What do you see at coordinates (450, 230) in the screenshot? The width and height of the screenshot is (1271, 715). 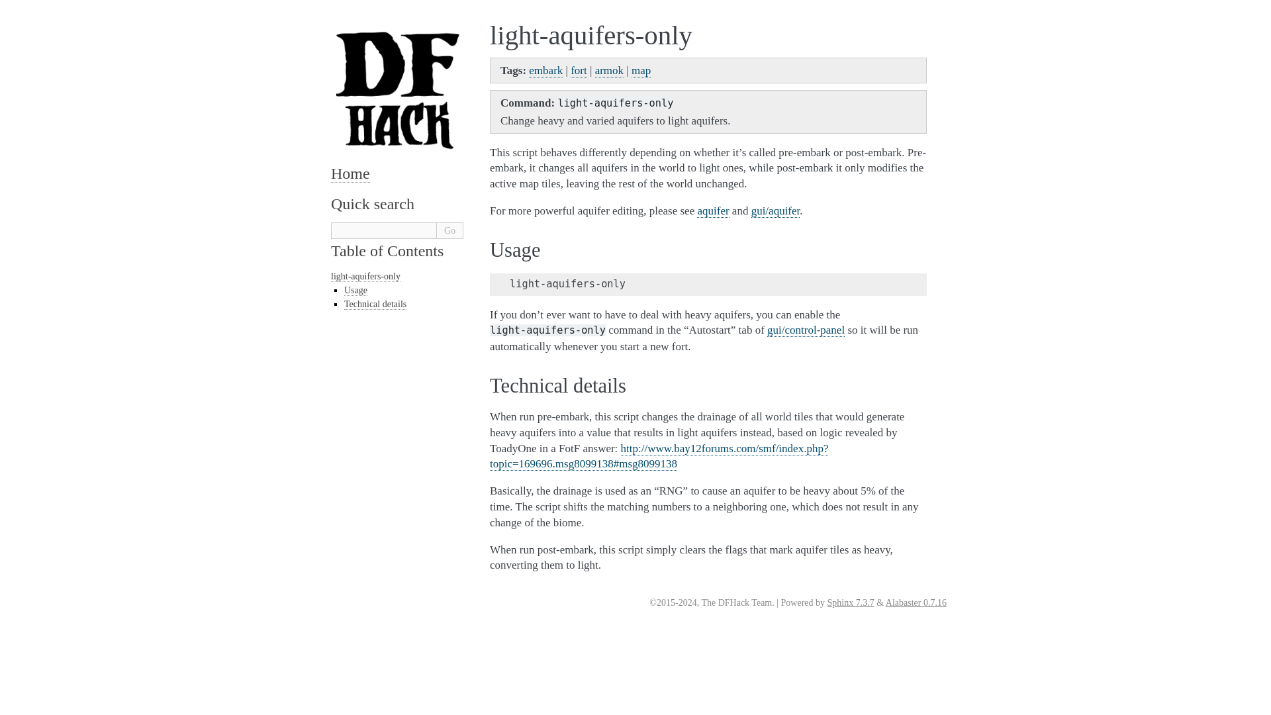 I see `Go` at bounding box center [450, 230].